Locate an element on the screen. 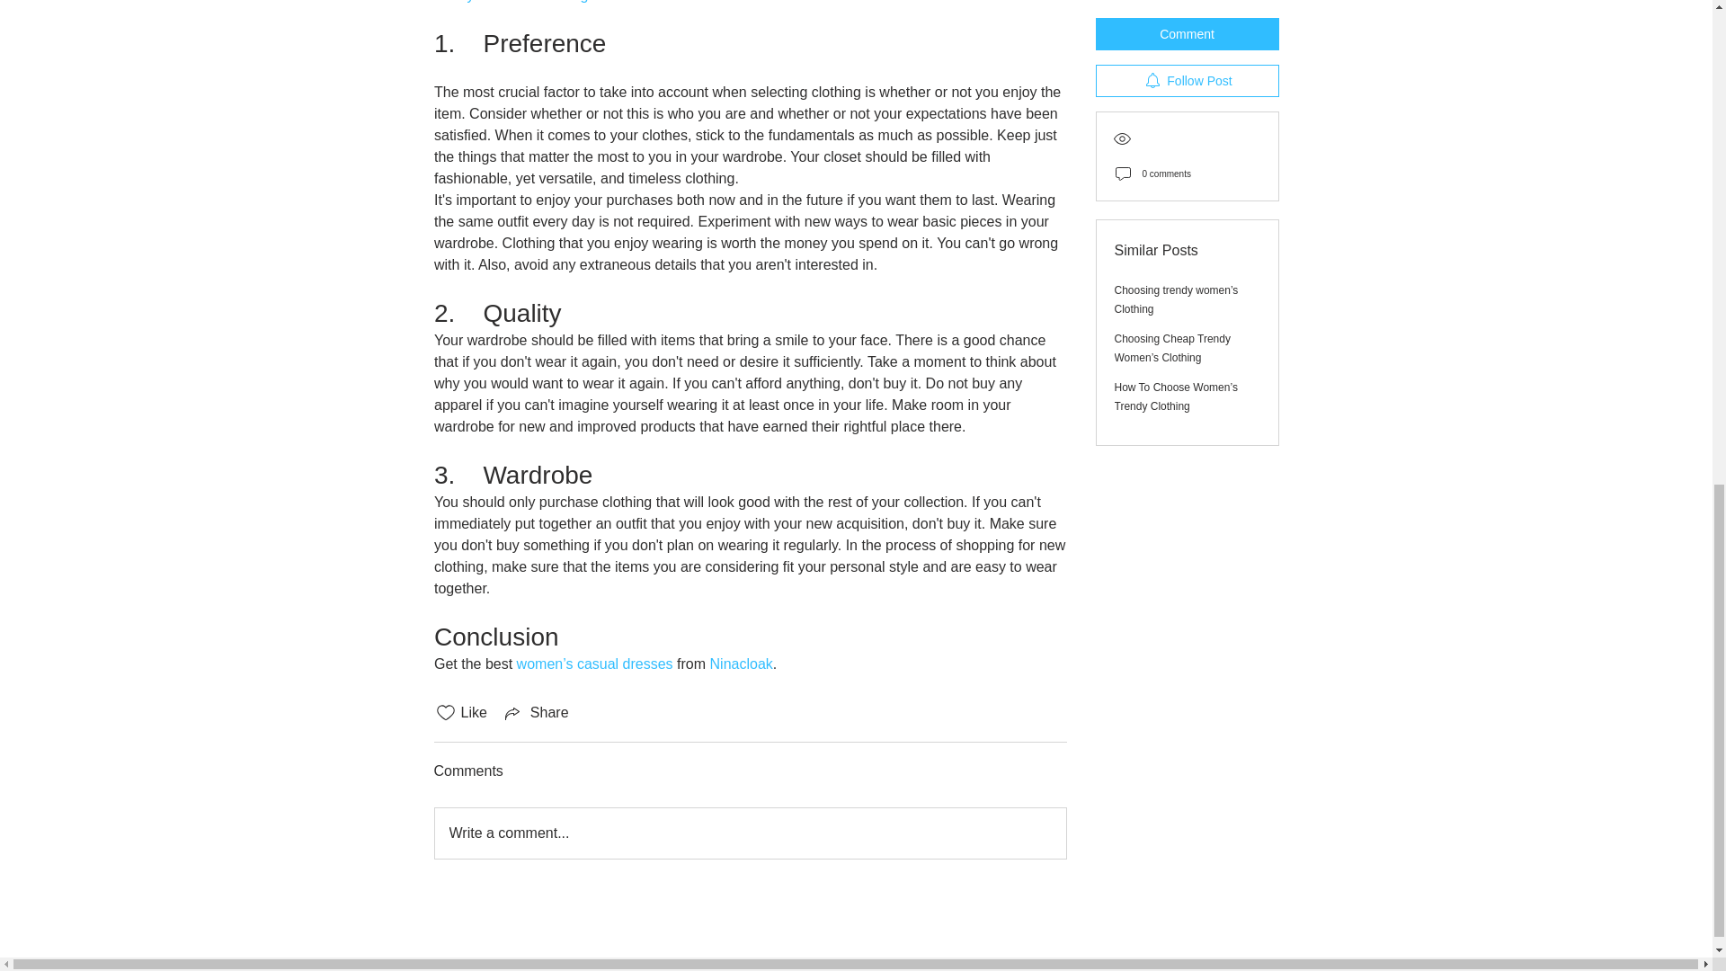  Share is located at coordinates (536, 712).